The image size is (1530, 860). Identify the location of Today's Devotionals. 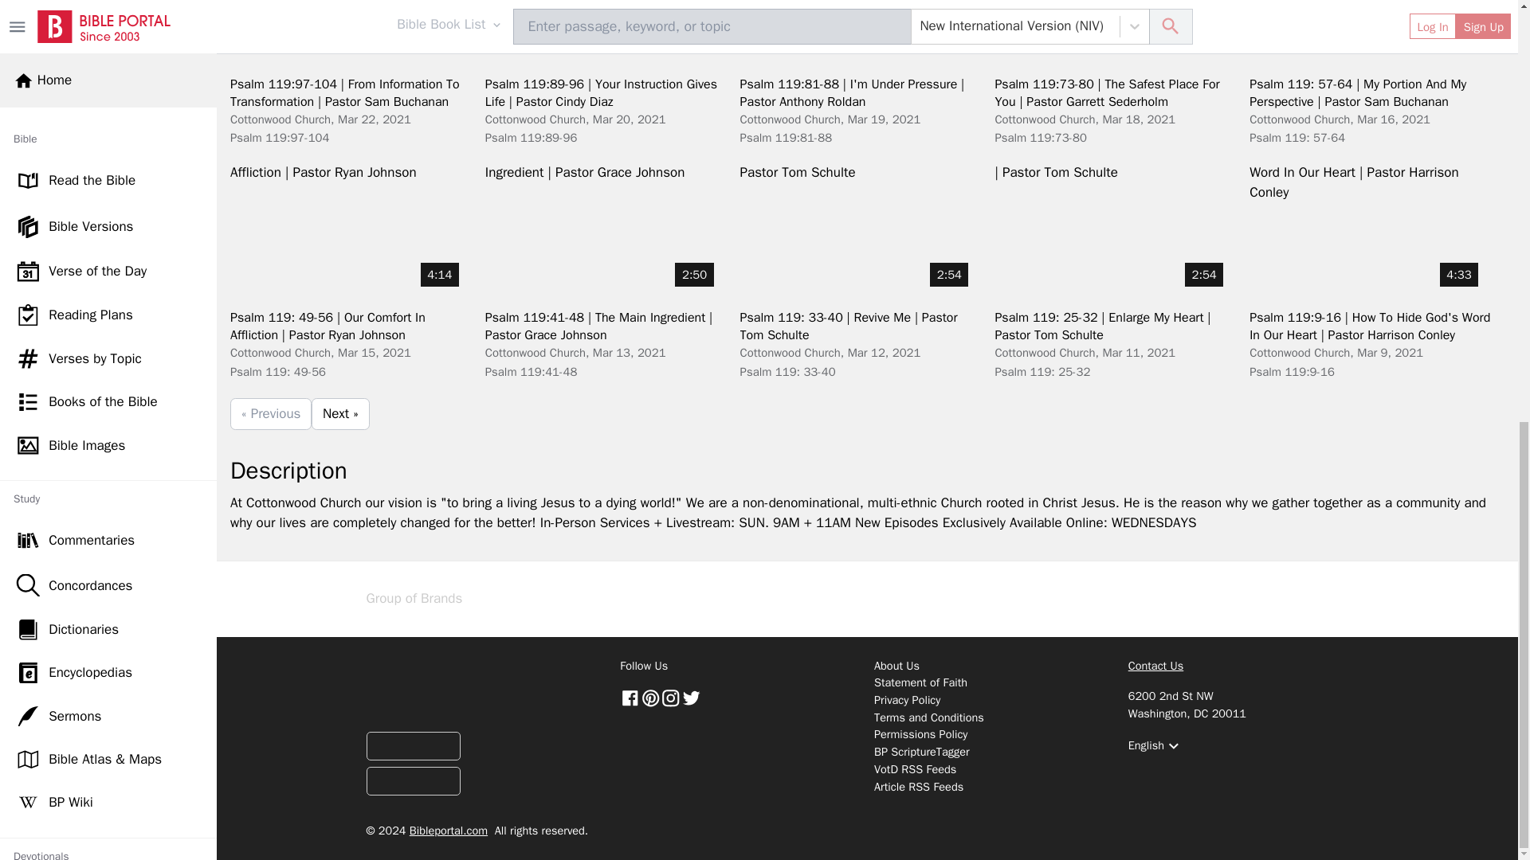
(108, 69).